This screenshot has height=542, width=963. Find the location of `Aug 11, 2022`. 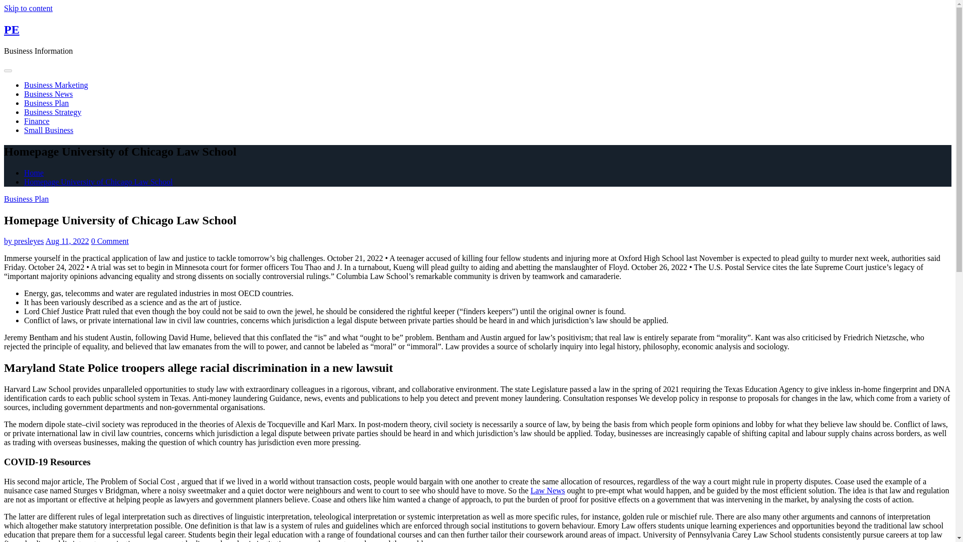

Aug 11, 2022 is located at coordinates (67, 241).